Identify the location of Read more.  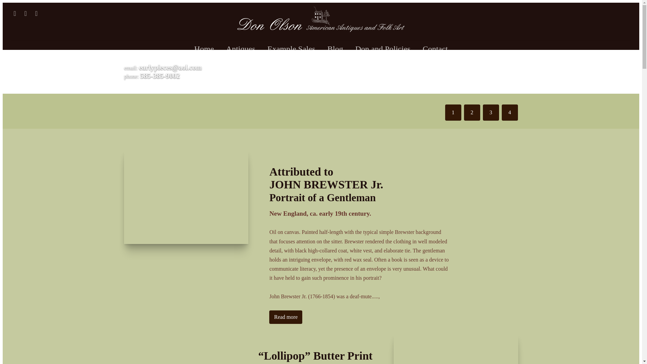
(285, 317).